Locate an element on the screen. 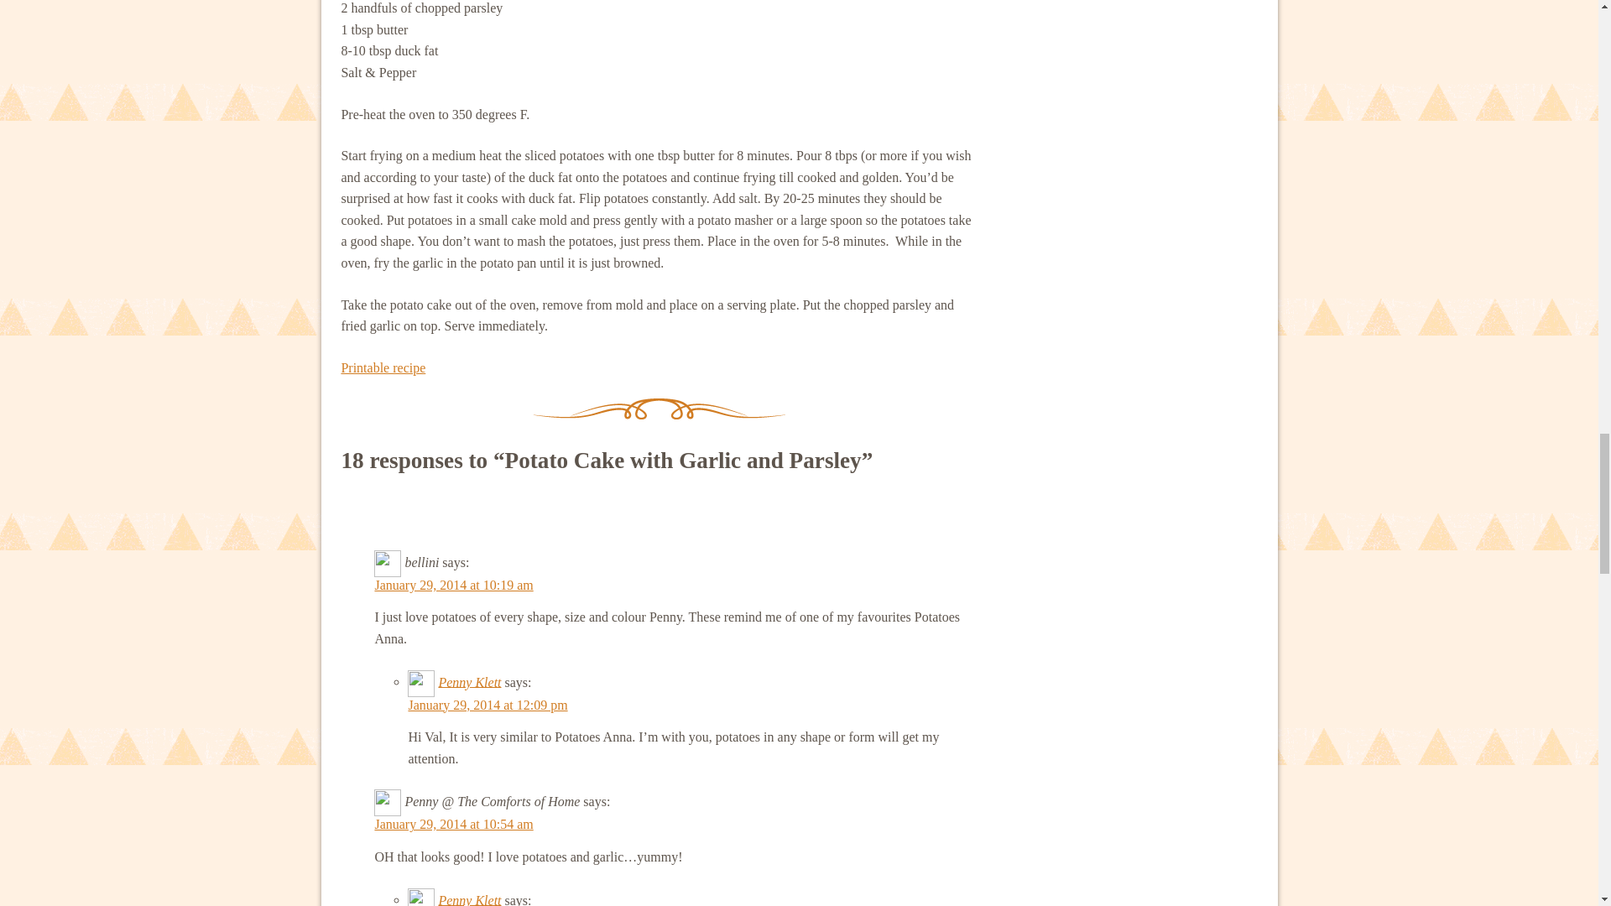 The width and height of the screenshot is (1611, 906). Printable recipe is located at coordinates (383, 367).